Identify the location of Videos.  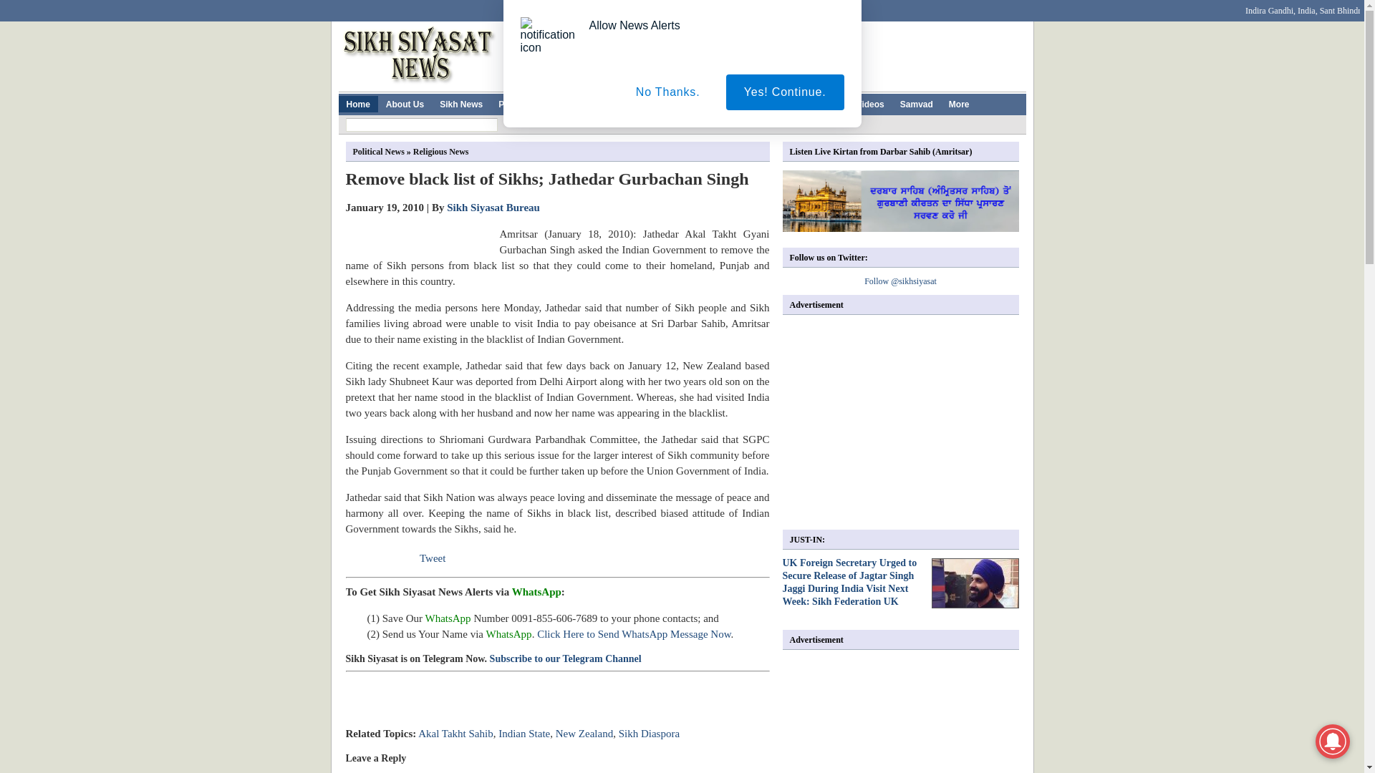
(870, 103).